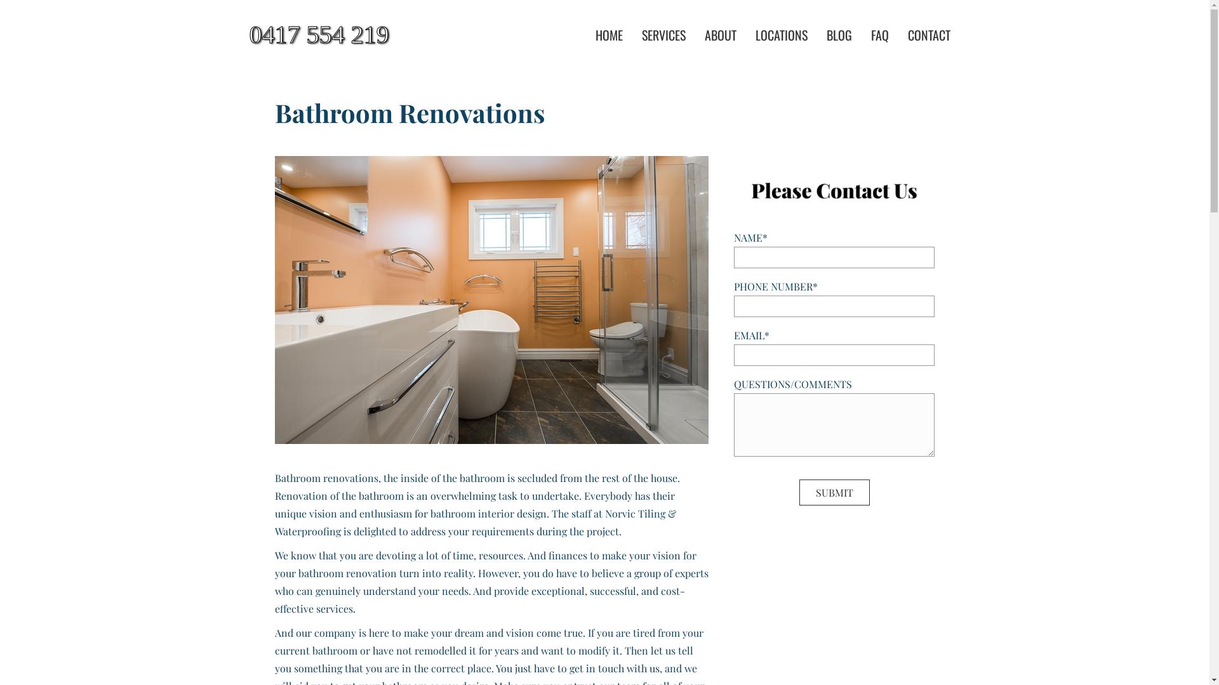  I want to click on SUBMIT, so click(834, 492).